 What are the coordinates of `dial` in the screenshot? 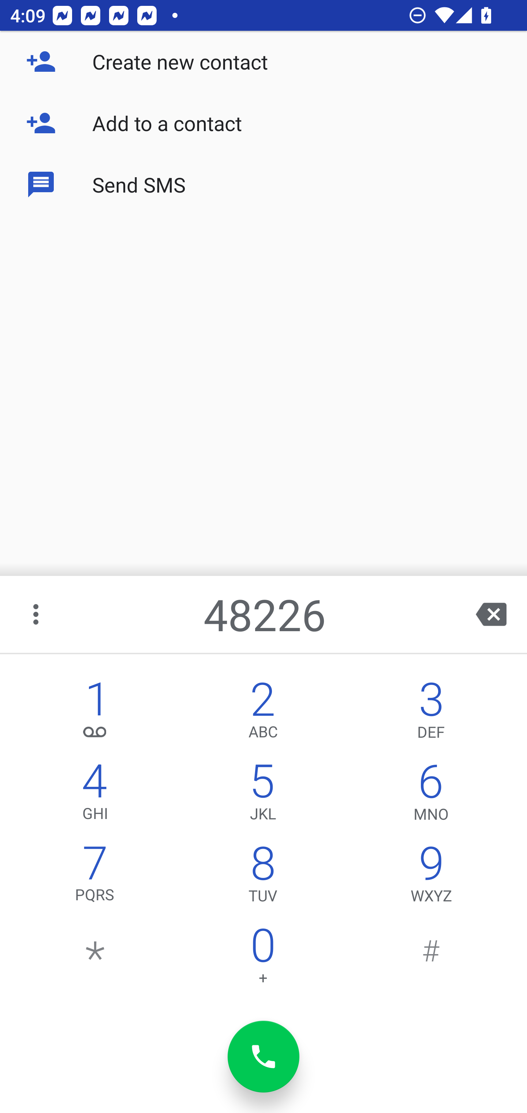 It's located at (263, 1057).